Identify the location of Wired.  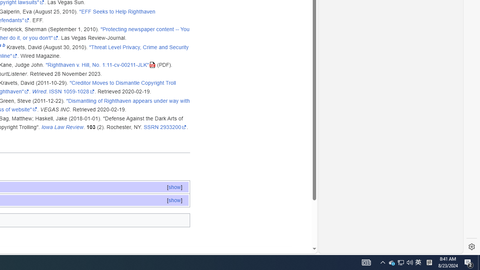
(39, 91).